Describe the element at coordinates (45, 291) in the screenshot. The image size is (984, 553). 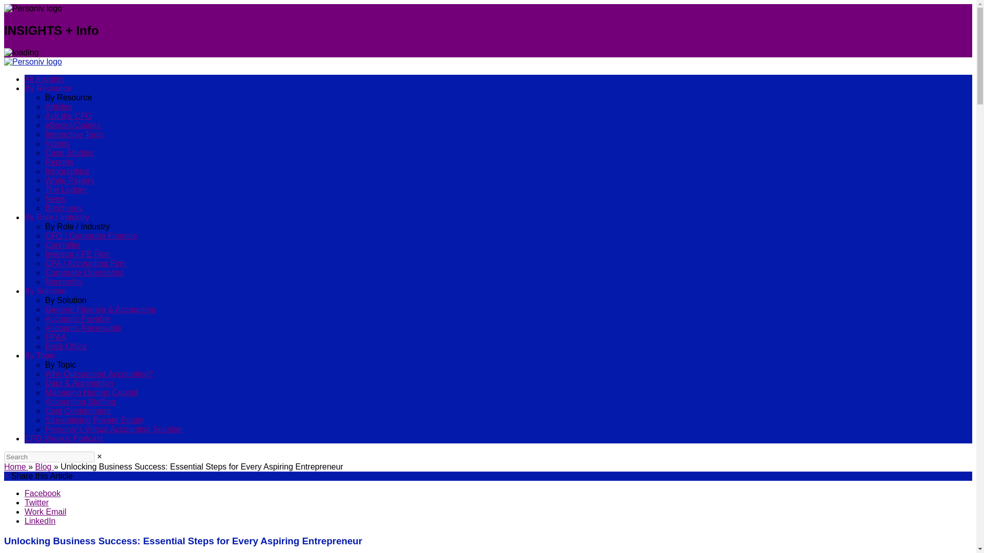
I see `By Solution` at that location.